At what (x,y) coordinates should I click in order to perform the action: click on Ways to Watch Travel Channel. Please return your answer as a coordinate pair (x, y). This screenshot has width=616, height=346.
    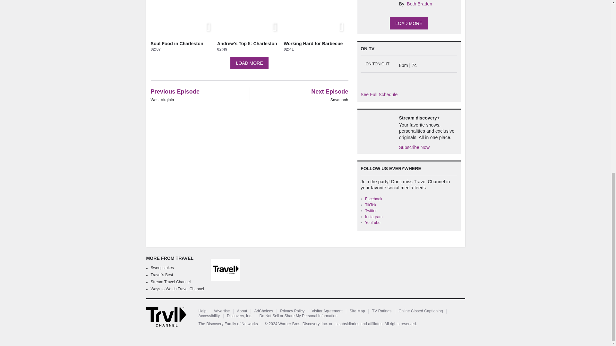
    Looking at the image, I should click on (178, 289).